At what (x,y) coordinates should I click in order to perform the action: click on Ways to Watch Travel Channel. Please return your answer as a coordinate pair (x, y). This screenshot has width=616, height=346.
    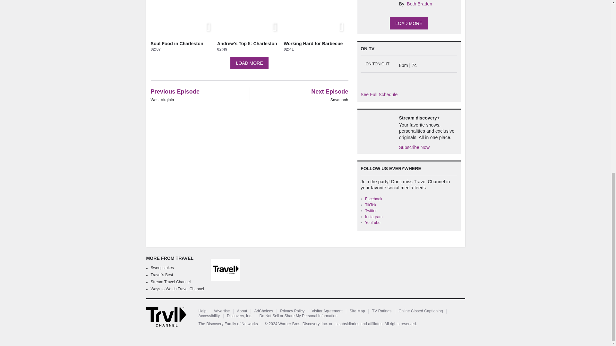
    Looking at the image, I should click on (178, 289).